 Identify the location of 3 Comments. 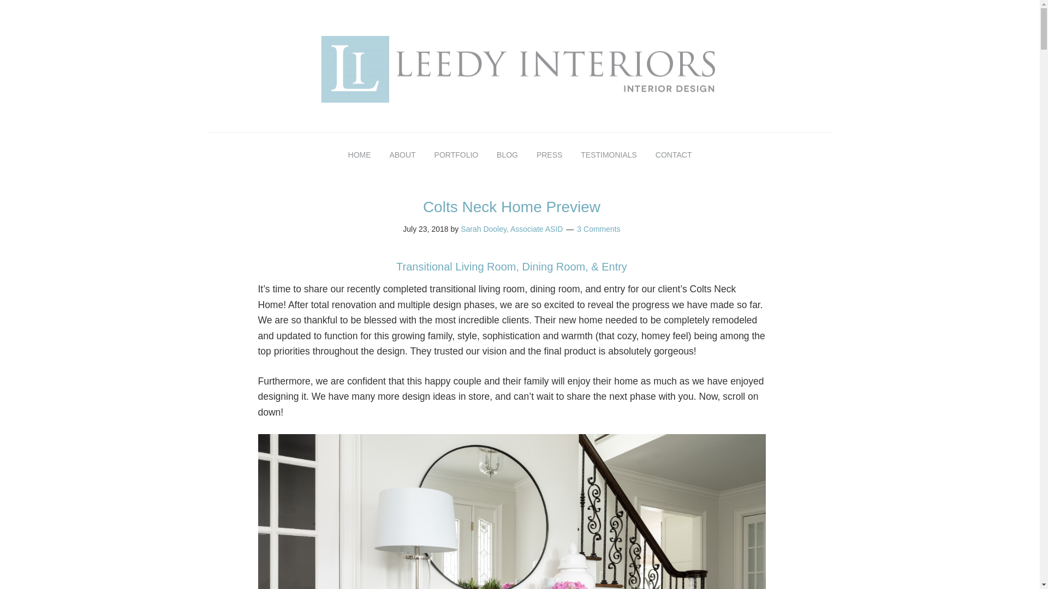
(598, 229).